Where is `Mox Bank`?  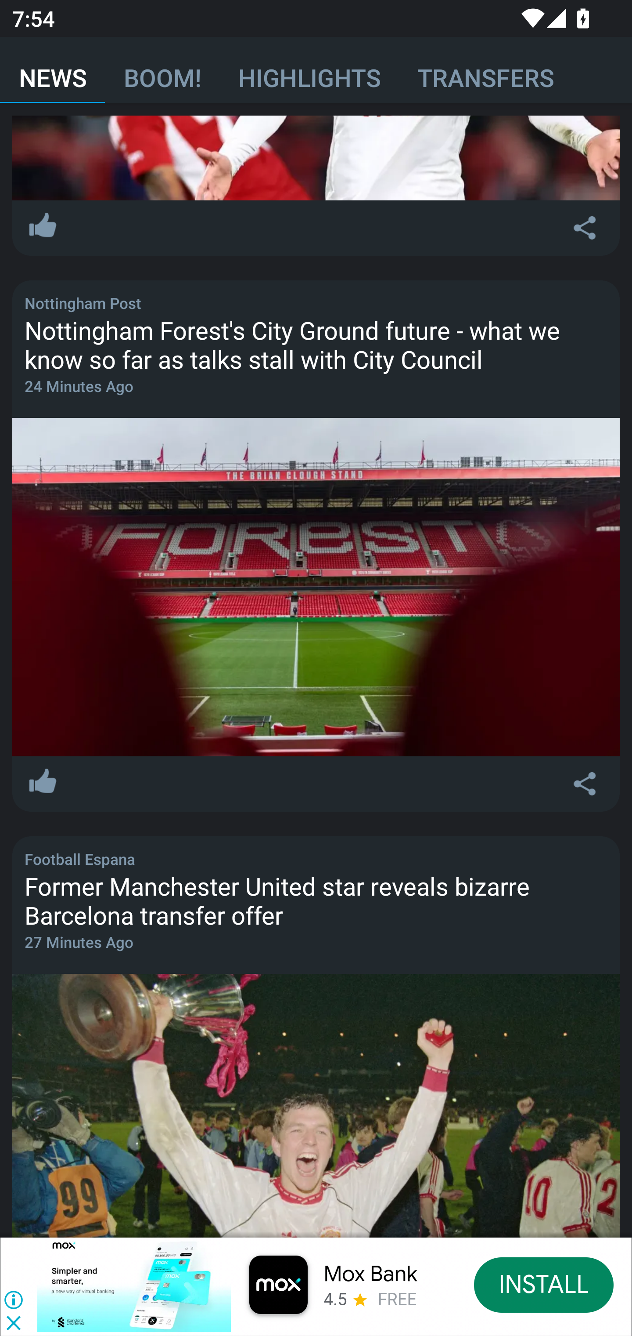
Mox Bank is located at coordinates (370, 1274).